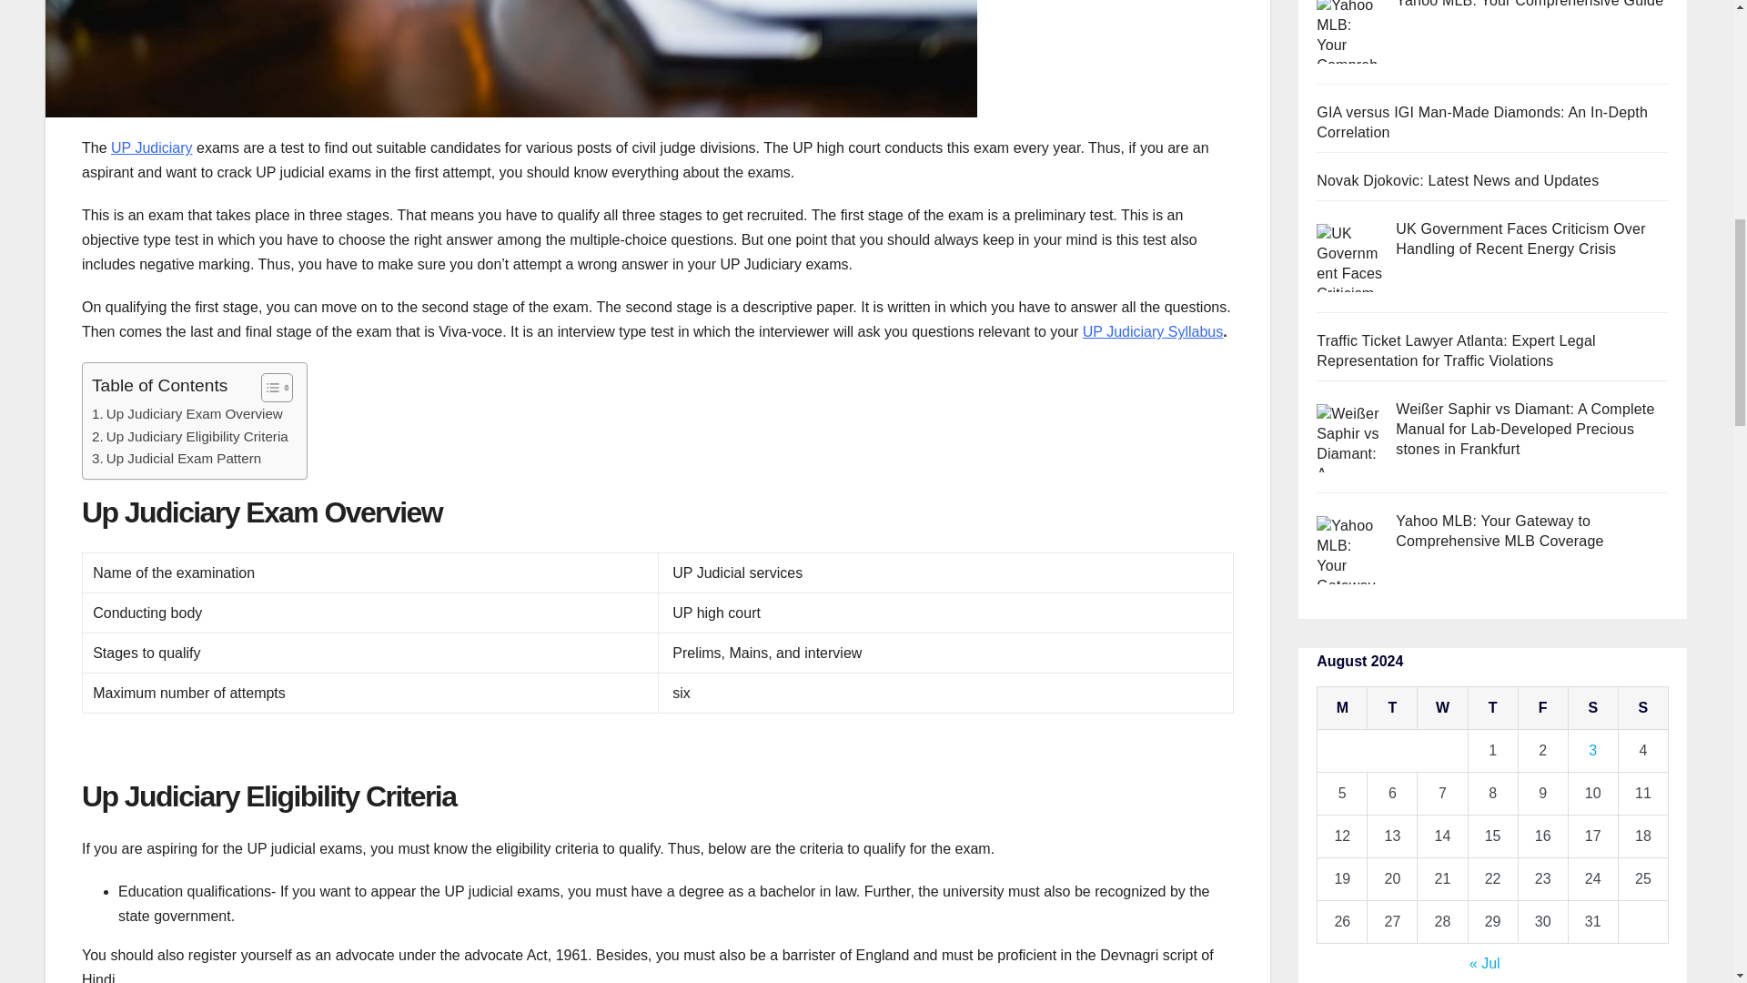 The width and height of the screenshot is (1747, 983). Describe the element at coordinates (510, 58) in the screenshot. I see `Cracking Up Judiciary Exams 2020 In The First Attempt!` at that location.